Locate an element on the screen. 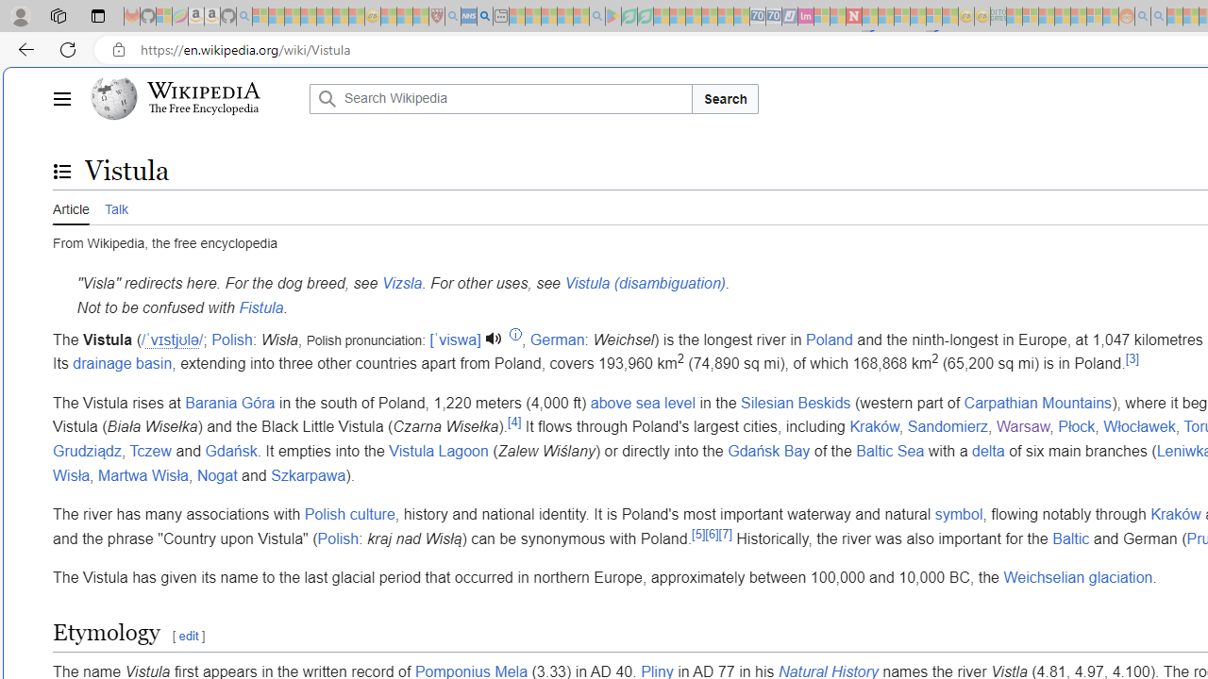 The height and width of the screenshot is (679, 1208). [6] is located at coordinates (712, 534).